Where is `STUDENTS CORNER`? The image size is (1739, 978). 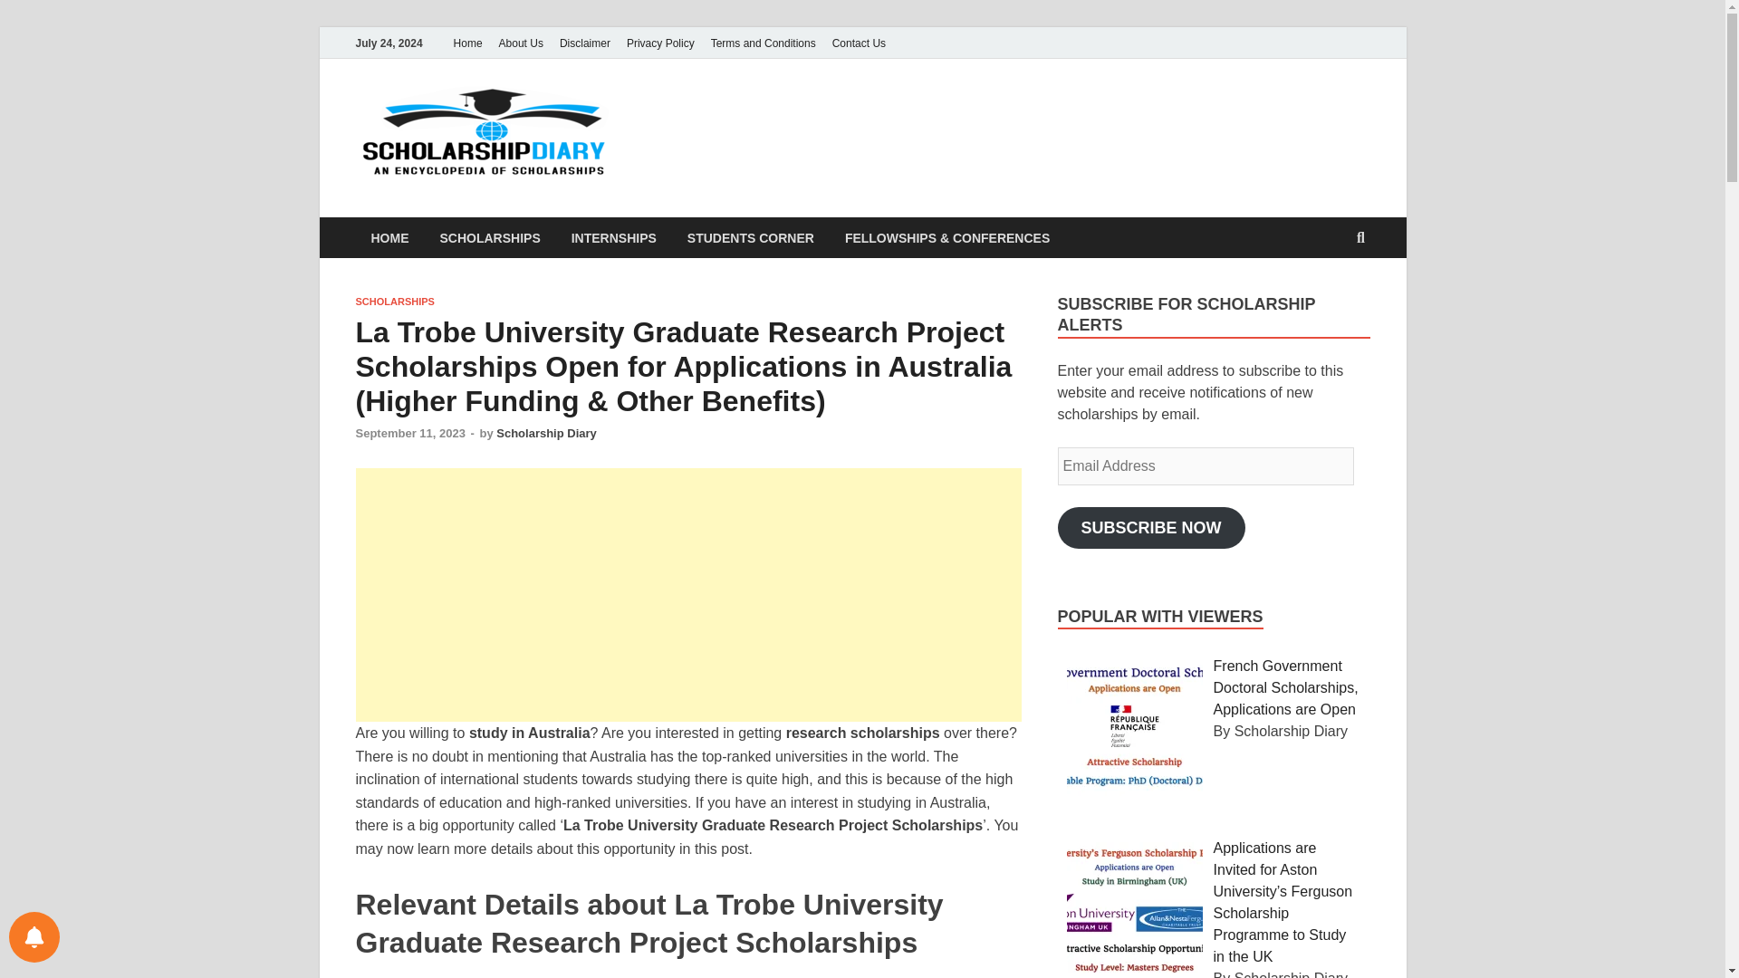
STUDENTS CORNER is located at coordinates (750, 237).